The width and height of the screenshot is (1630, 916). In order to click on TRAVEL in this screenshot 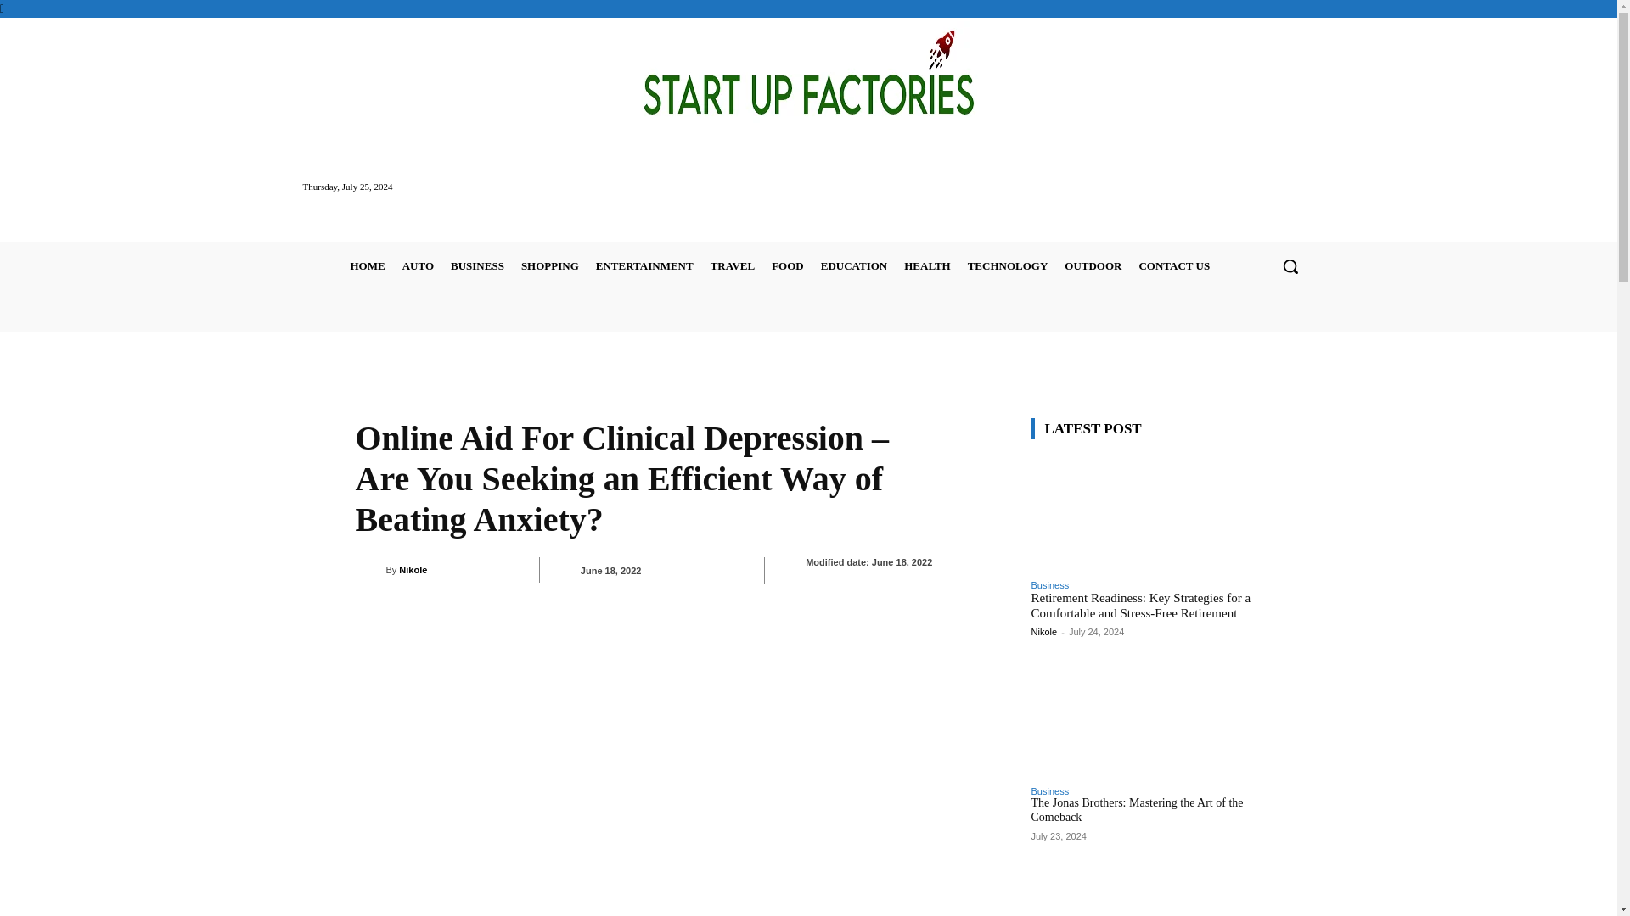, I will do `click(733, 266)`.